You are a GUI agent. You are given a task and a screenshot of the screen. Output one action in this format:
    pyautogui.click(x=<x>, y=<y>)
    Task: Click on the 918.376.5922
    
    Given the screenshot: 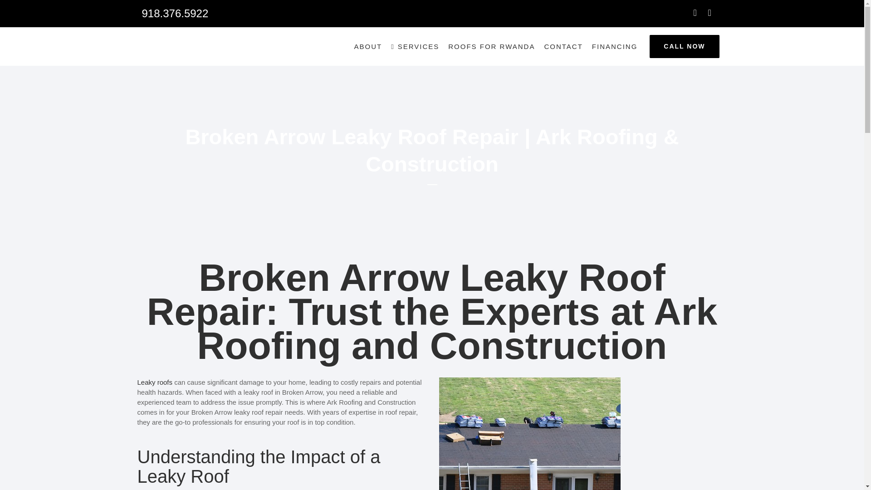 What is the action you would take?
    pyautogui.click(x=174, y=14)
    